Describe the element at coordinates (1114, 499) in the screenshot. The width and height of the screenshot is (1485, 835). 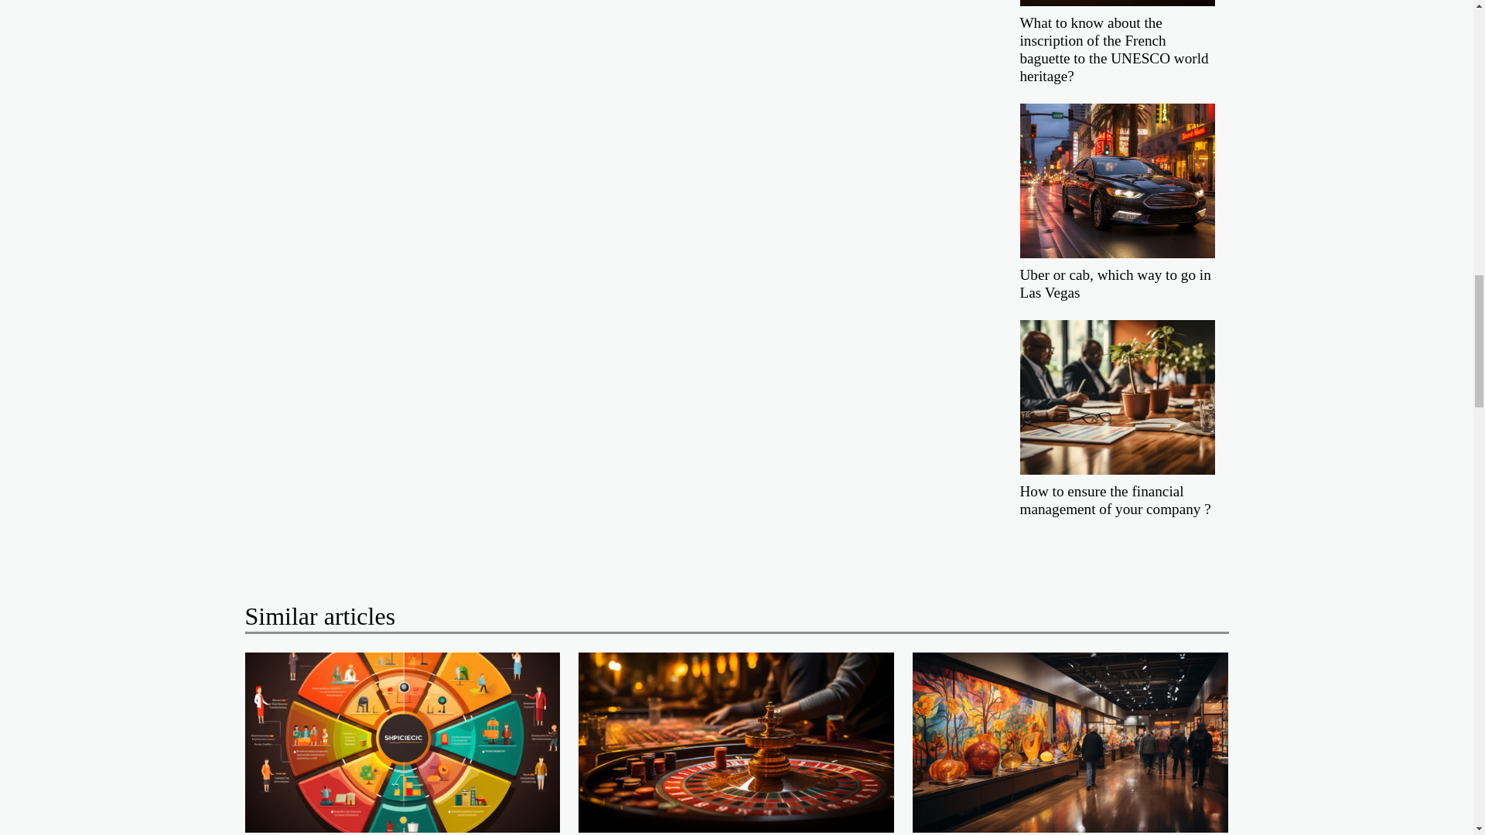
I see `How to ensure the financial management of your company ?` at that location.